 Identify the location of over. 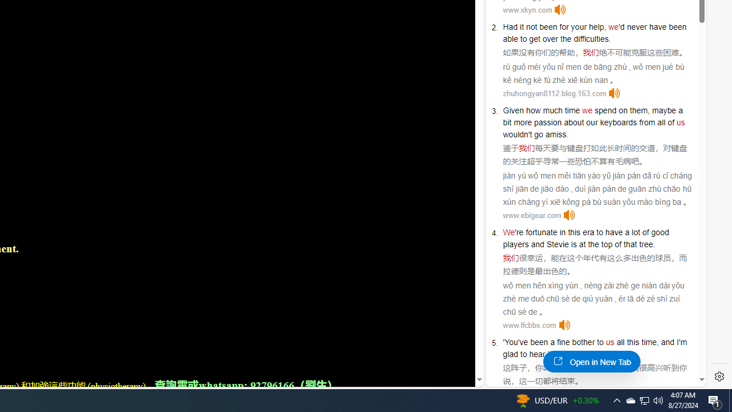
(550, 39).